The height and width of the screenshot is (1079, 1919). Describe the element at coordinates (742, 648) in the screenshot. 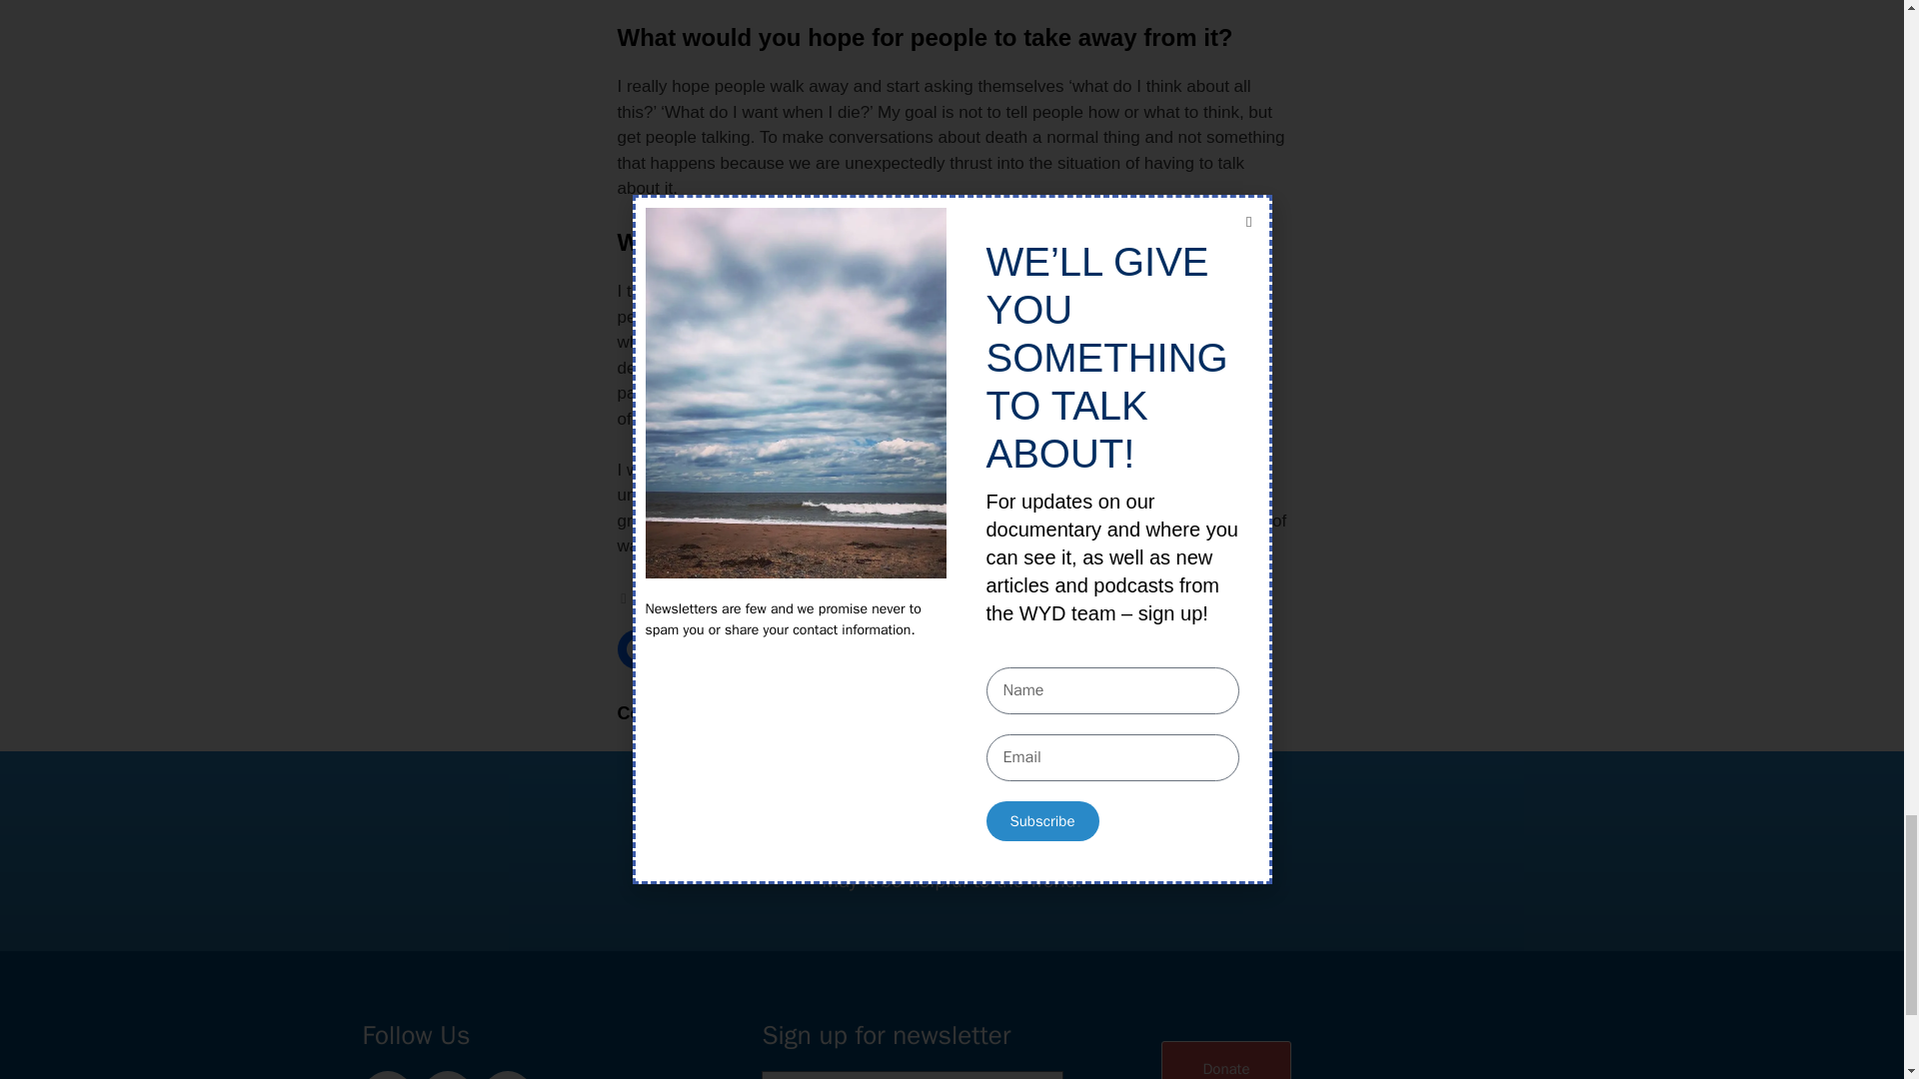

I see `Click to share on Pinterest` at that location.